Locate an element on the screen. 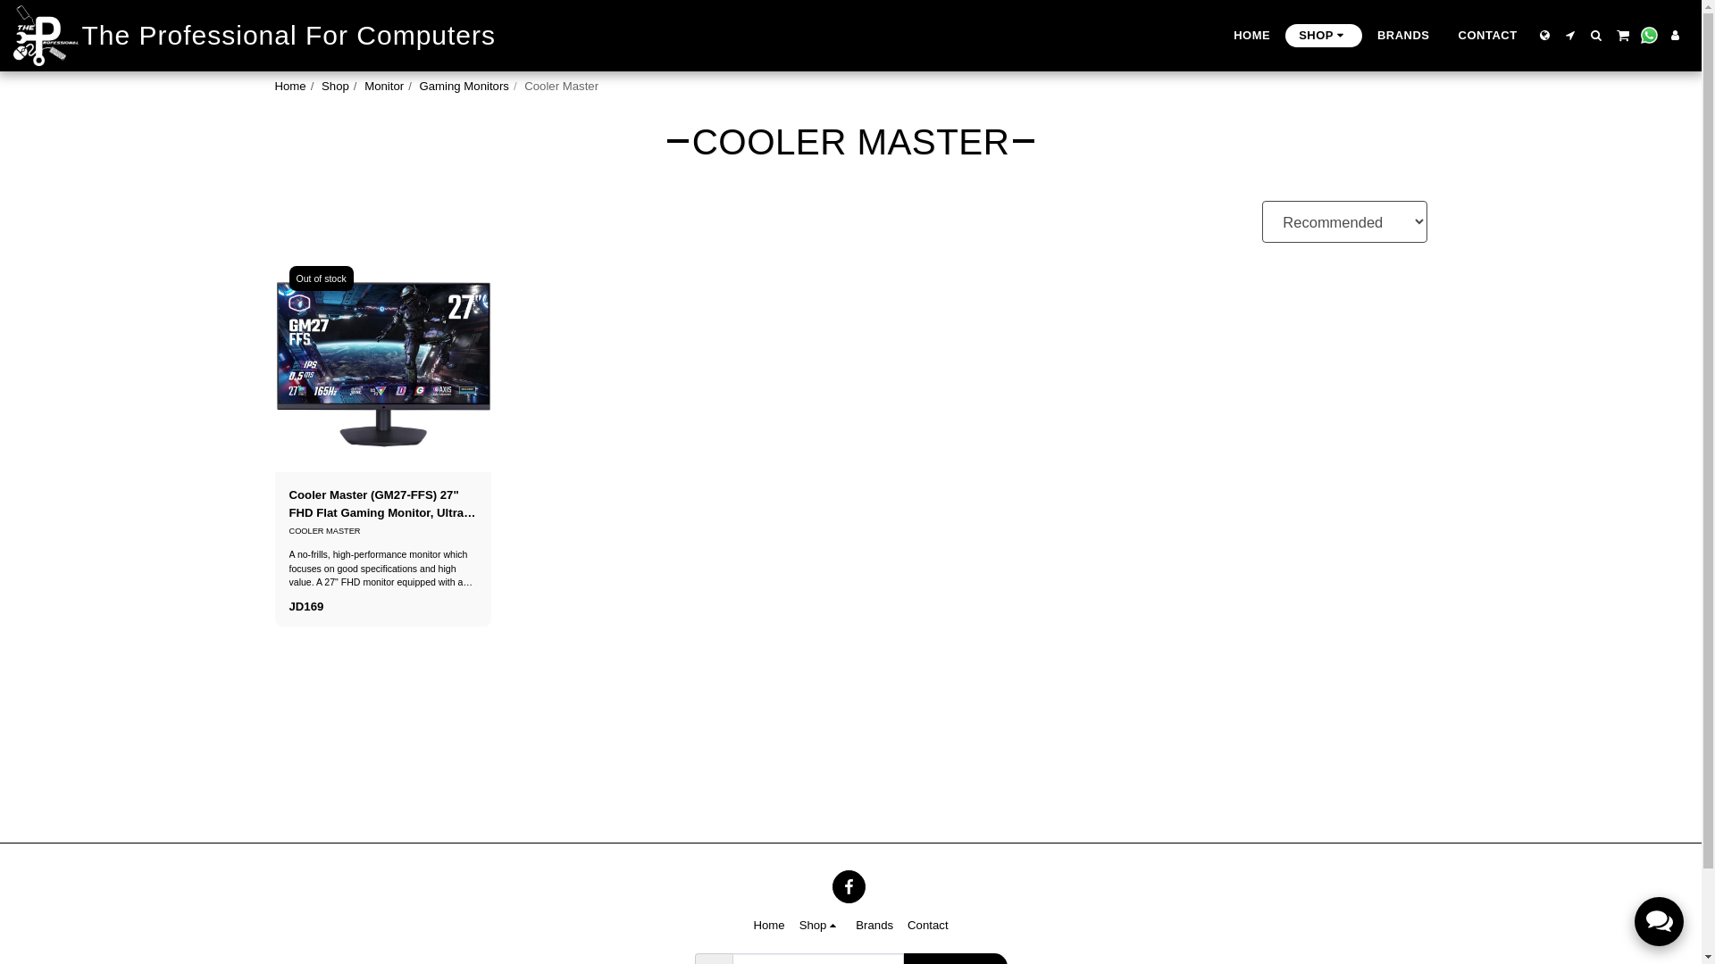 This screenshot has width=1715, height=964. SHOP   is located at coordinates (1323, 34).